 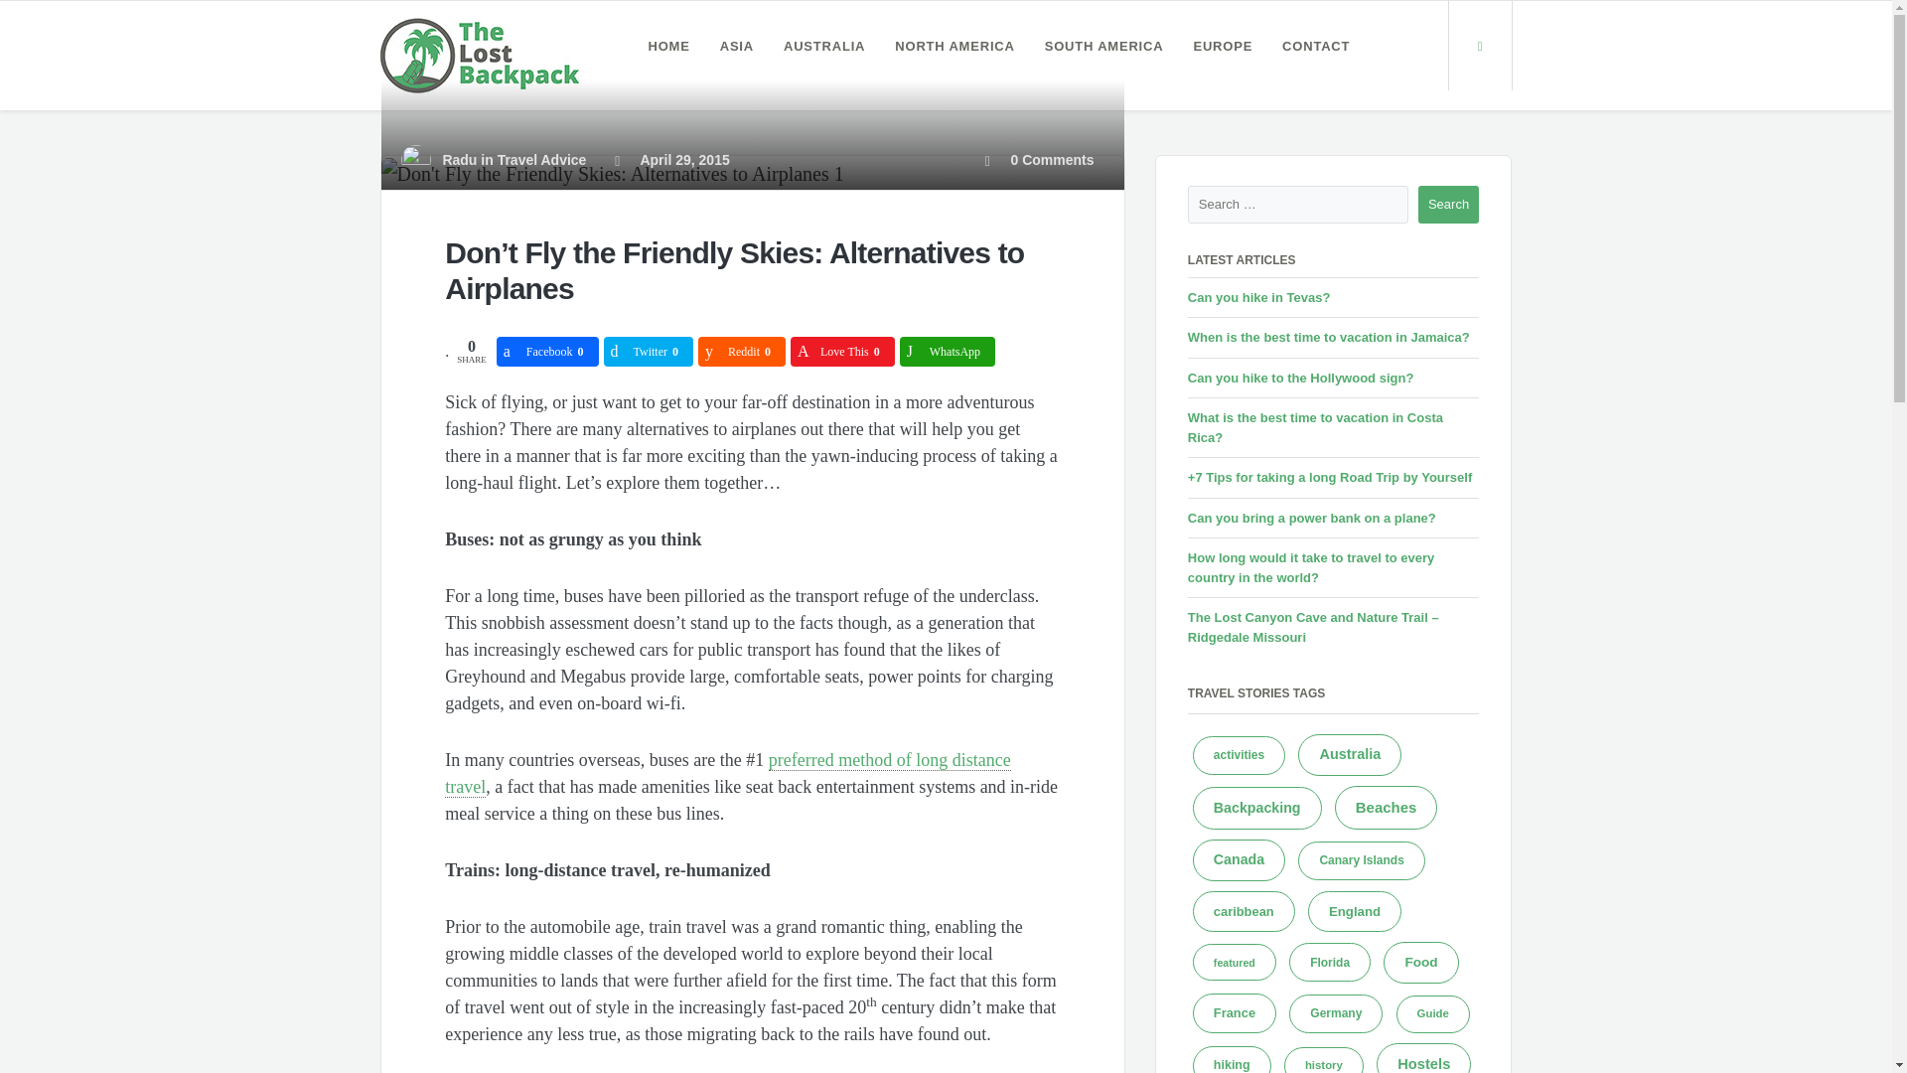 I want to click on Share on Reddit, so click(x=741, y=352).